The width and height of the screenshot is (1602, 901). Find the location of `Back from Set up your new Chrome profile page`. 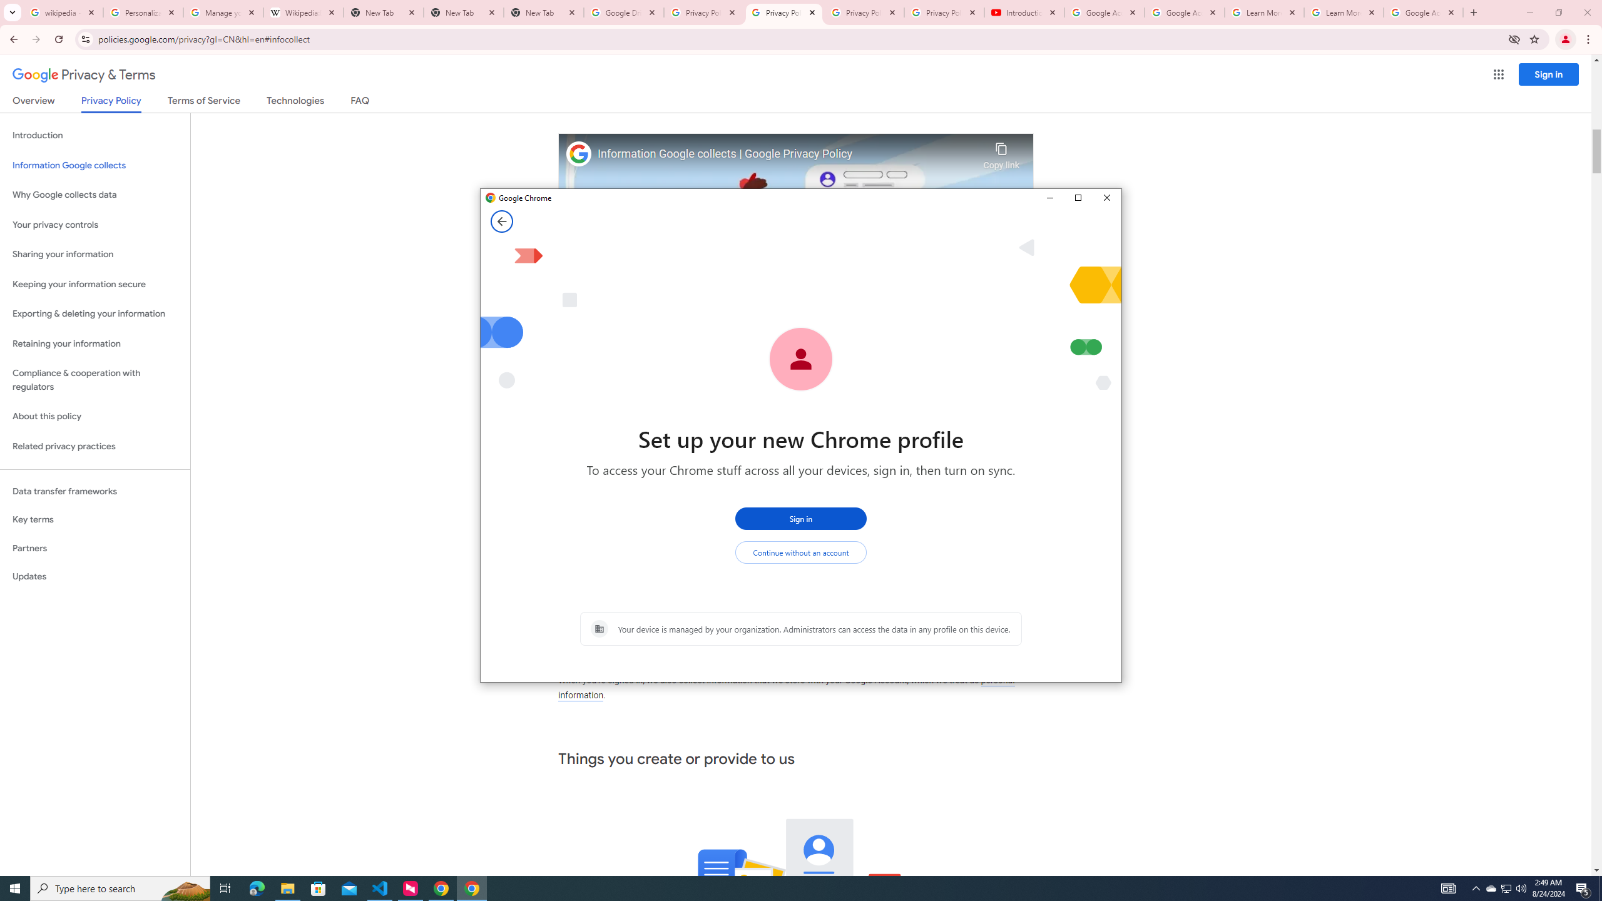

Back from Set up your new Chrome profile page is located at coordinates (501, 221).